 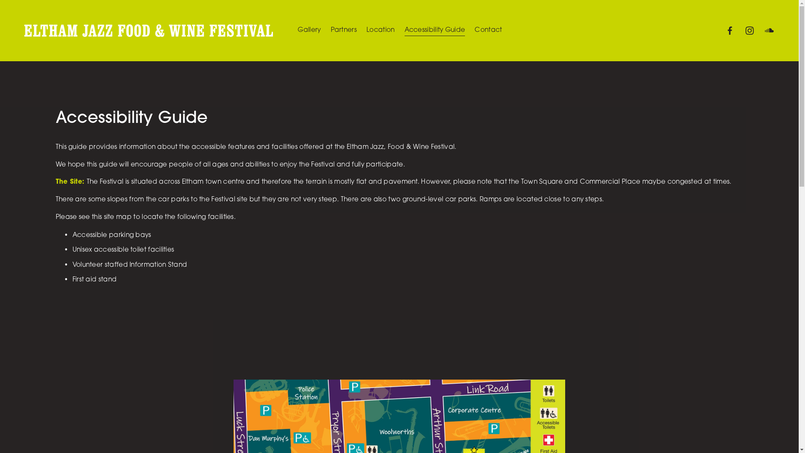 I want to click on Contact, so click(x=488, y=31).